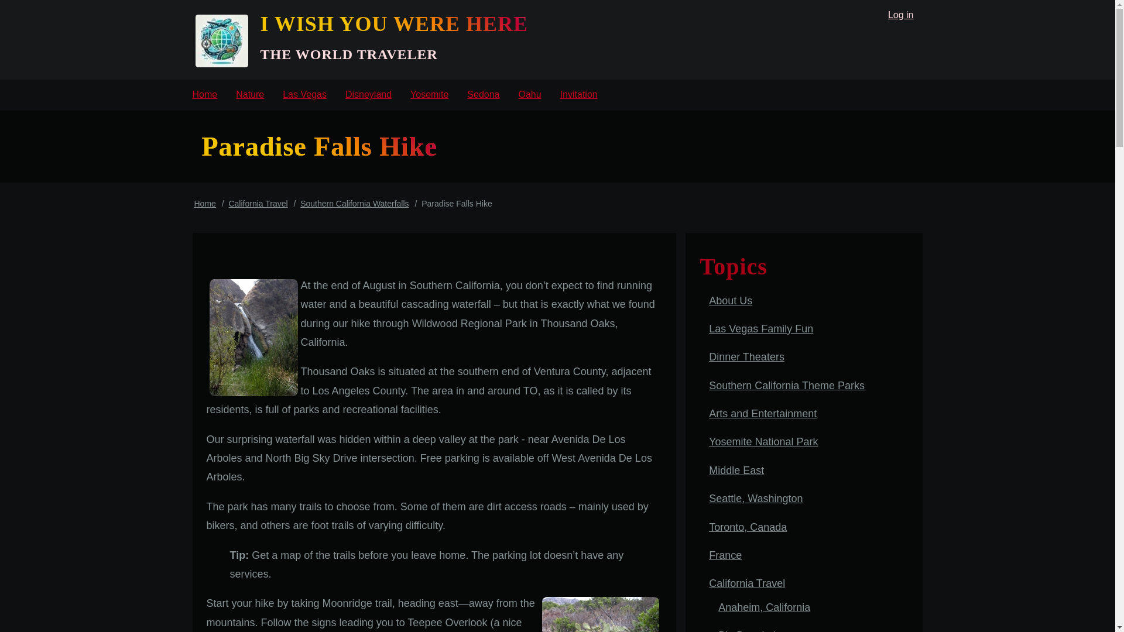 The width and height of the screenshot is (1124, 632). I want to click on Home, so click(204, 95).